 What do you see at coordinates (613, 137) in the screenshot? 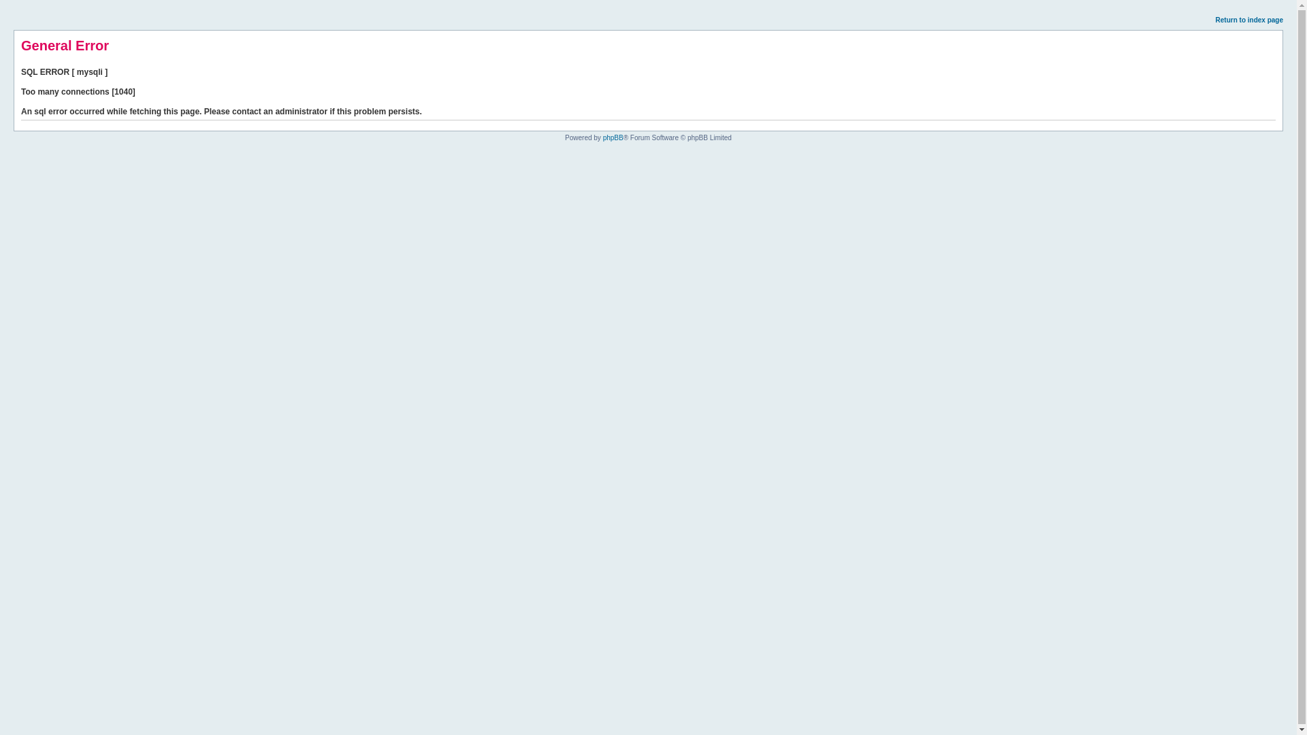
I see `phpBB` at bounding box center [613, 137].